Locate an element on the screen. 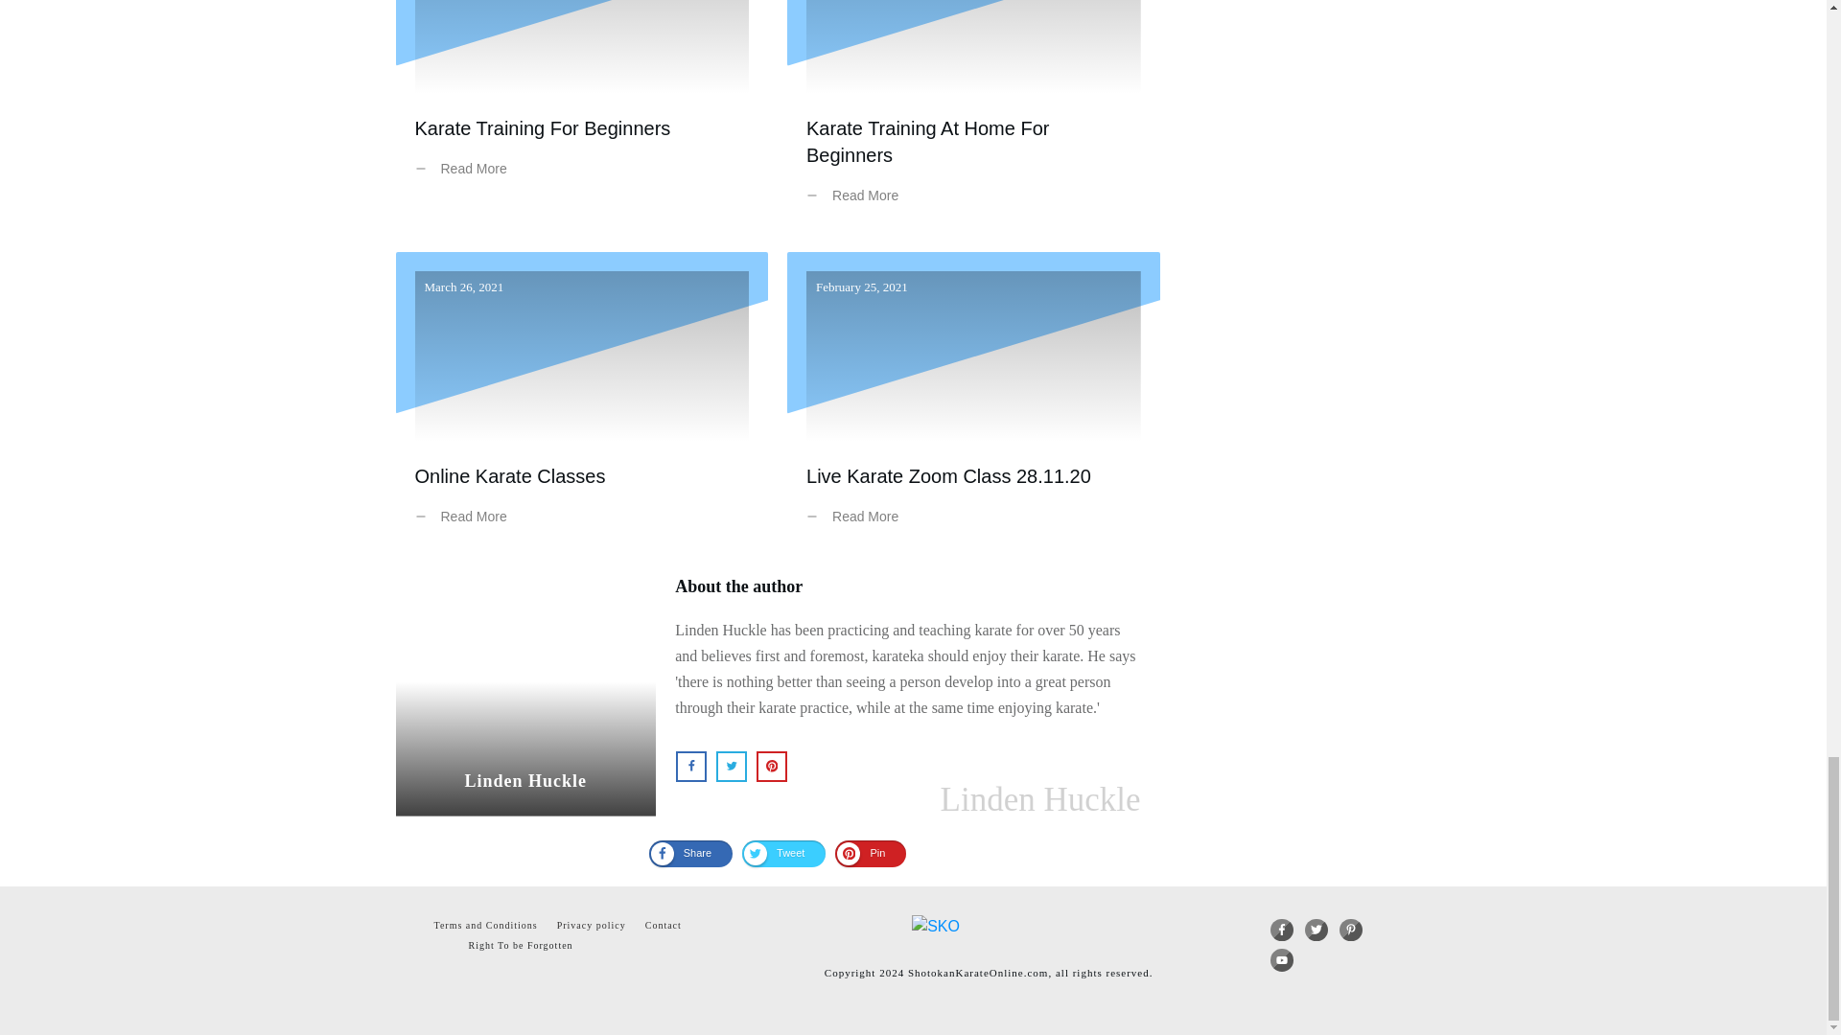  Read More is located at coordinates (856, 517).